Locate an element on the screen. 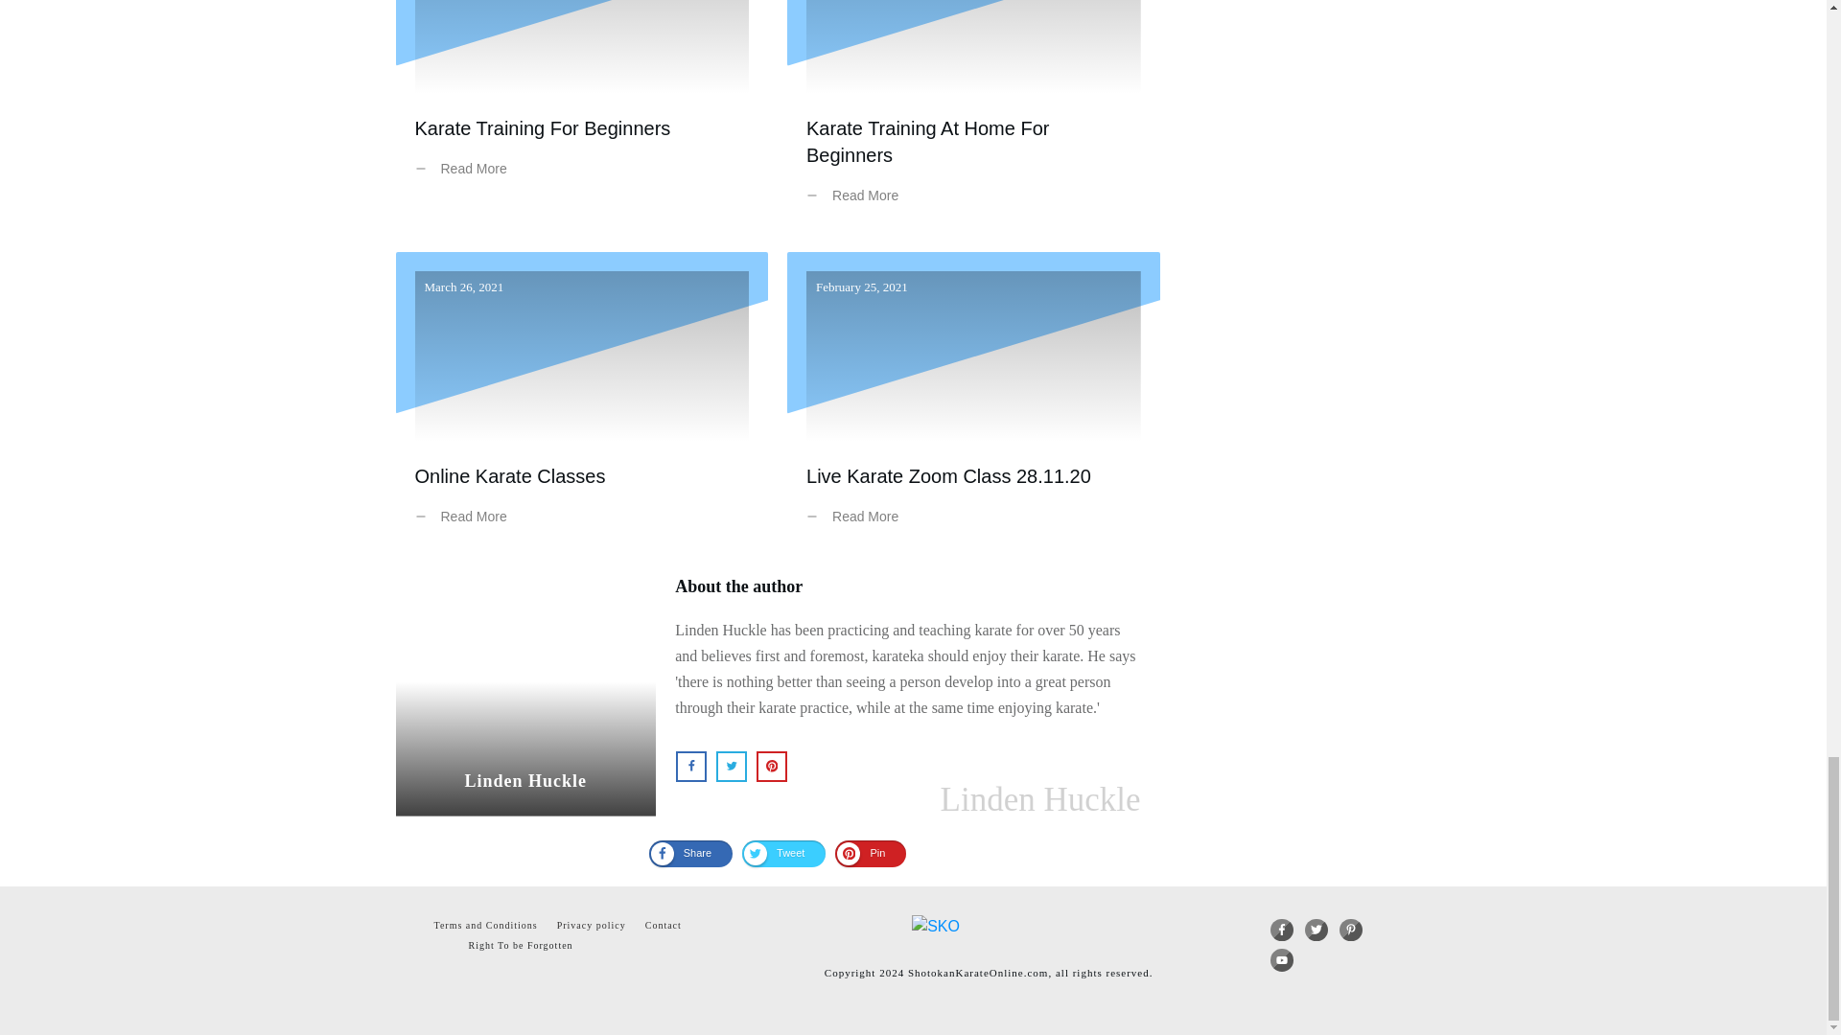  Read More is located at coordinates (856, 517).